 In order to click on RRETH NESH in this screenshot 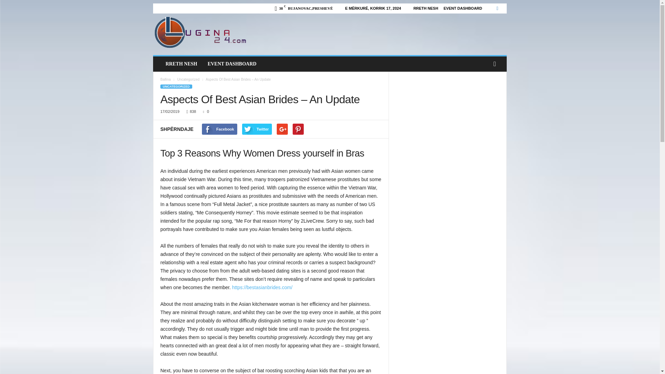, I will do `click(181, 64)`.